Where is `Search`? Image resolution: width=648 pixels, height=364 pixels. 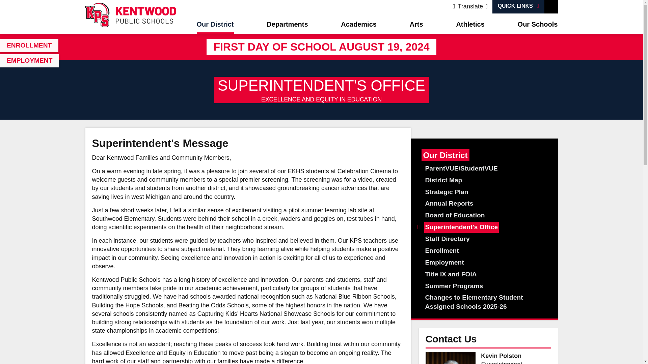
Search is located at coordinates (551, 7).